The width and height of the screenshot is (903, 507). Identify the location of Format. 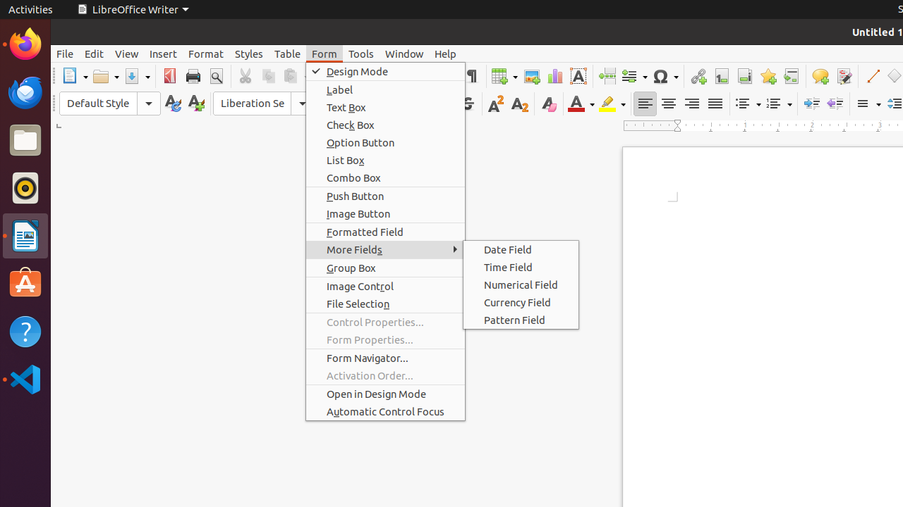
(206, 54).